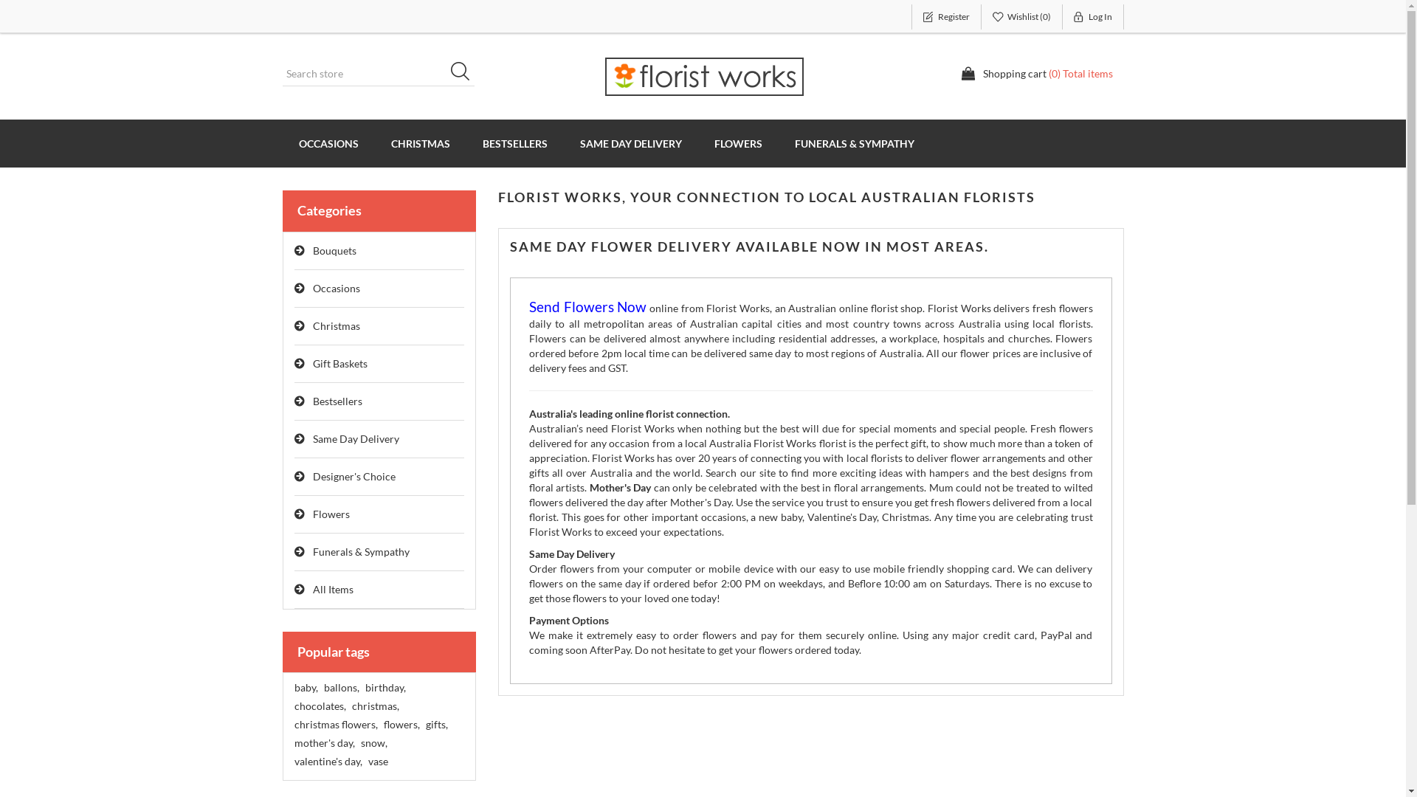  Describe the element at coordinates (379, 590) in the screenshot. I see `All Items` at that location.